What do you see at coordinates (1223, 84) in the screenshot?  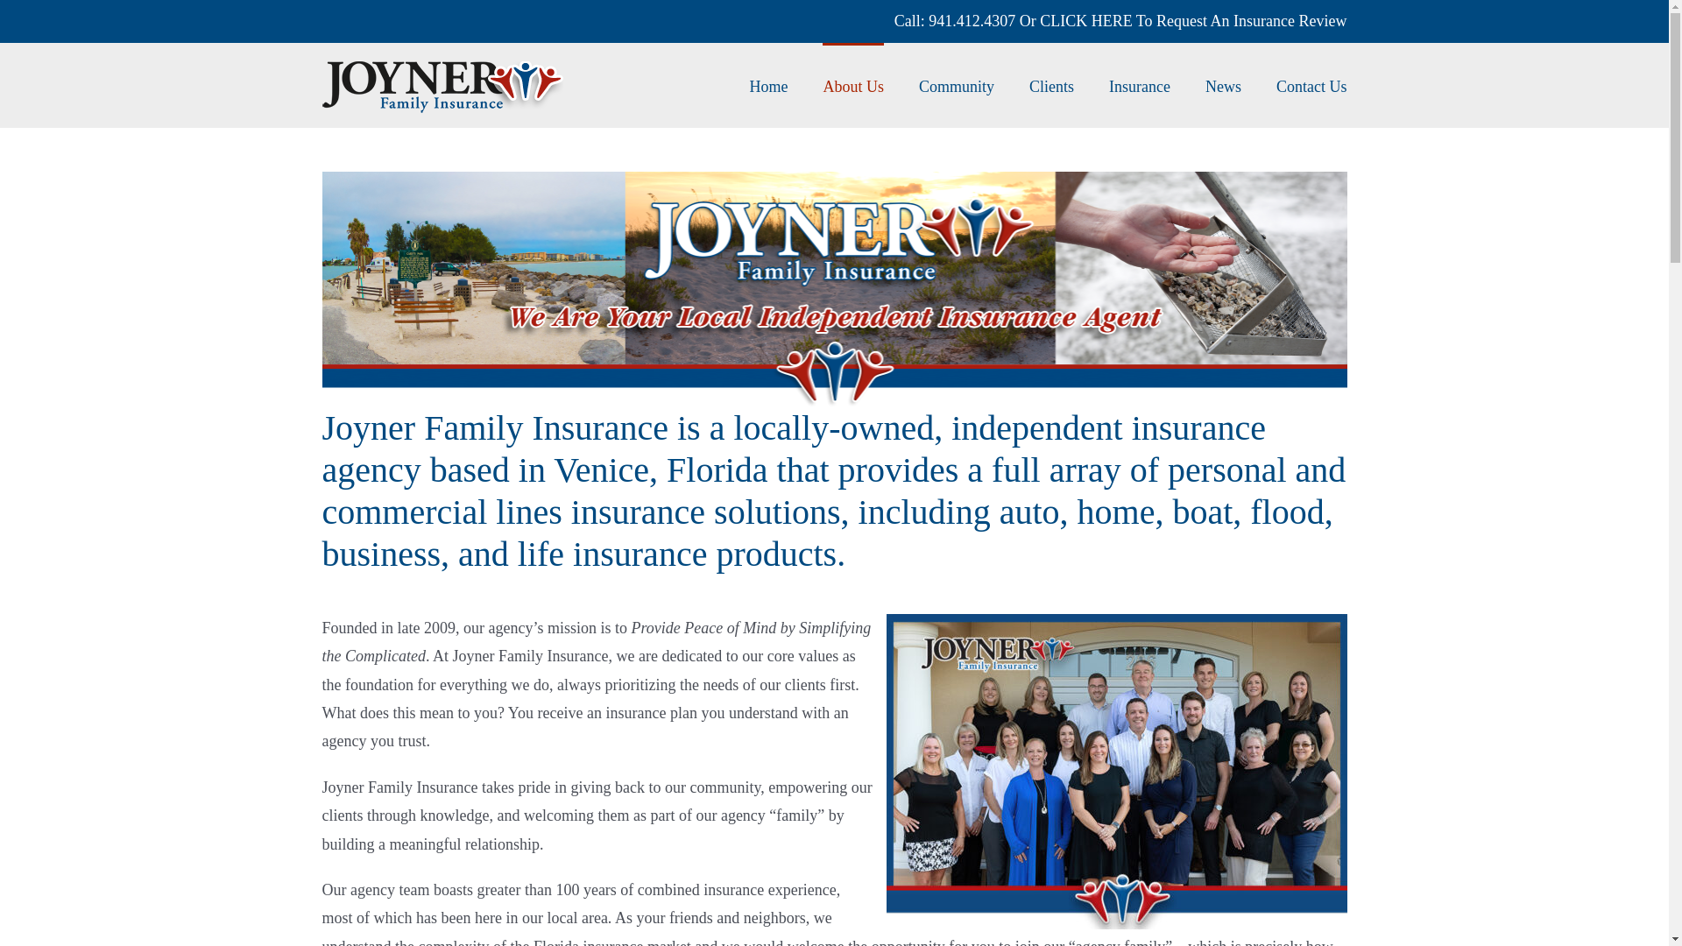 I see `News` at bounding box center [1223, 84].